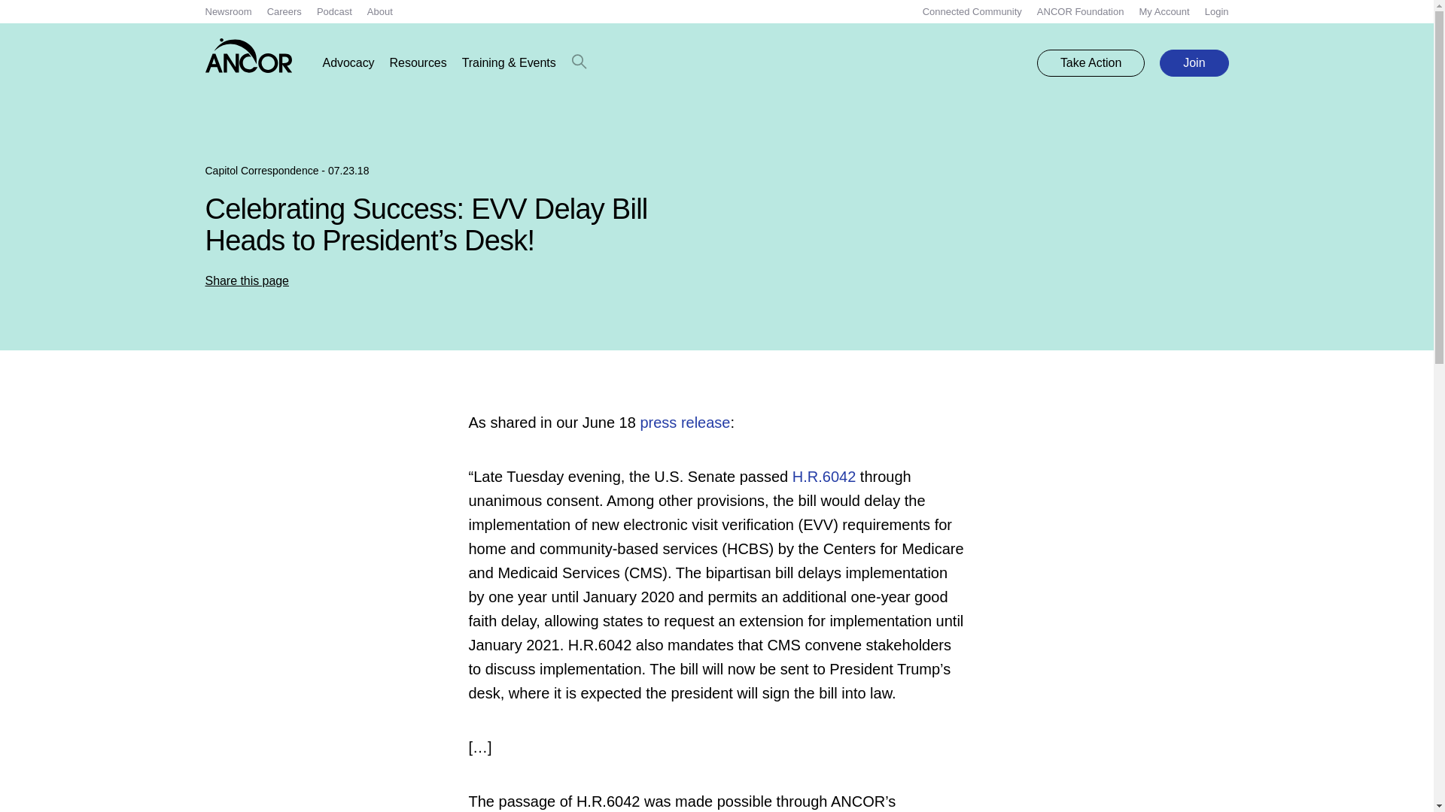 This screenshot has width=1445, height=812. Describe the element at coordinates (284, 11) in the screenshot. I see `Careers` at that location.